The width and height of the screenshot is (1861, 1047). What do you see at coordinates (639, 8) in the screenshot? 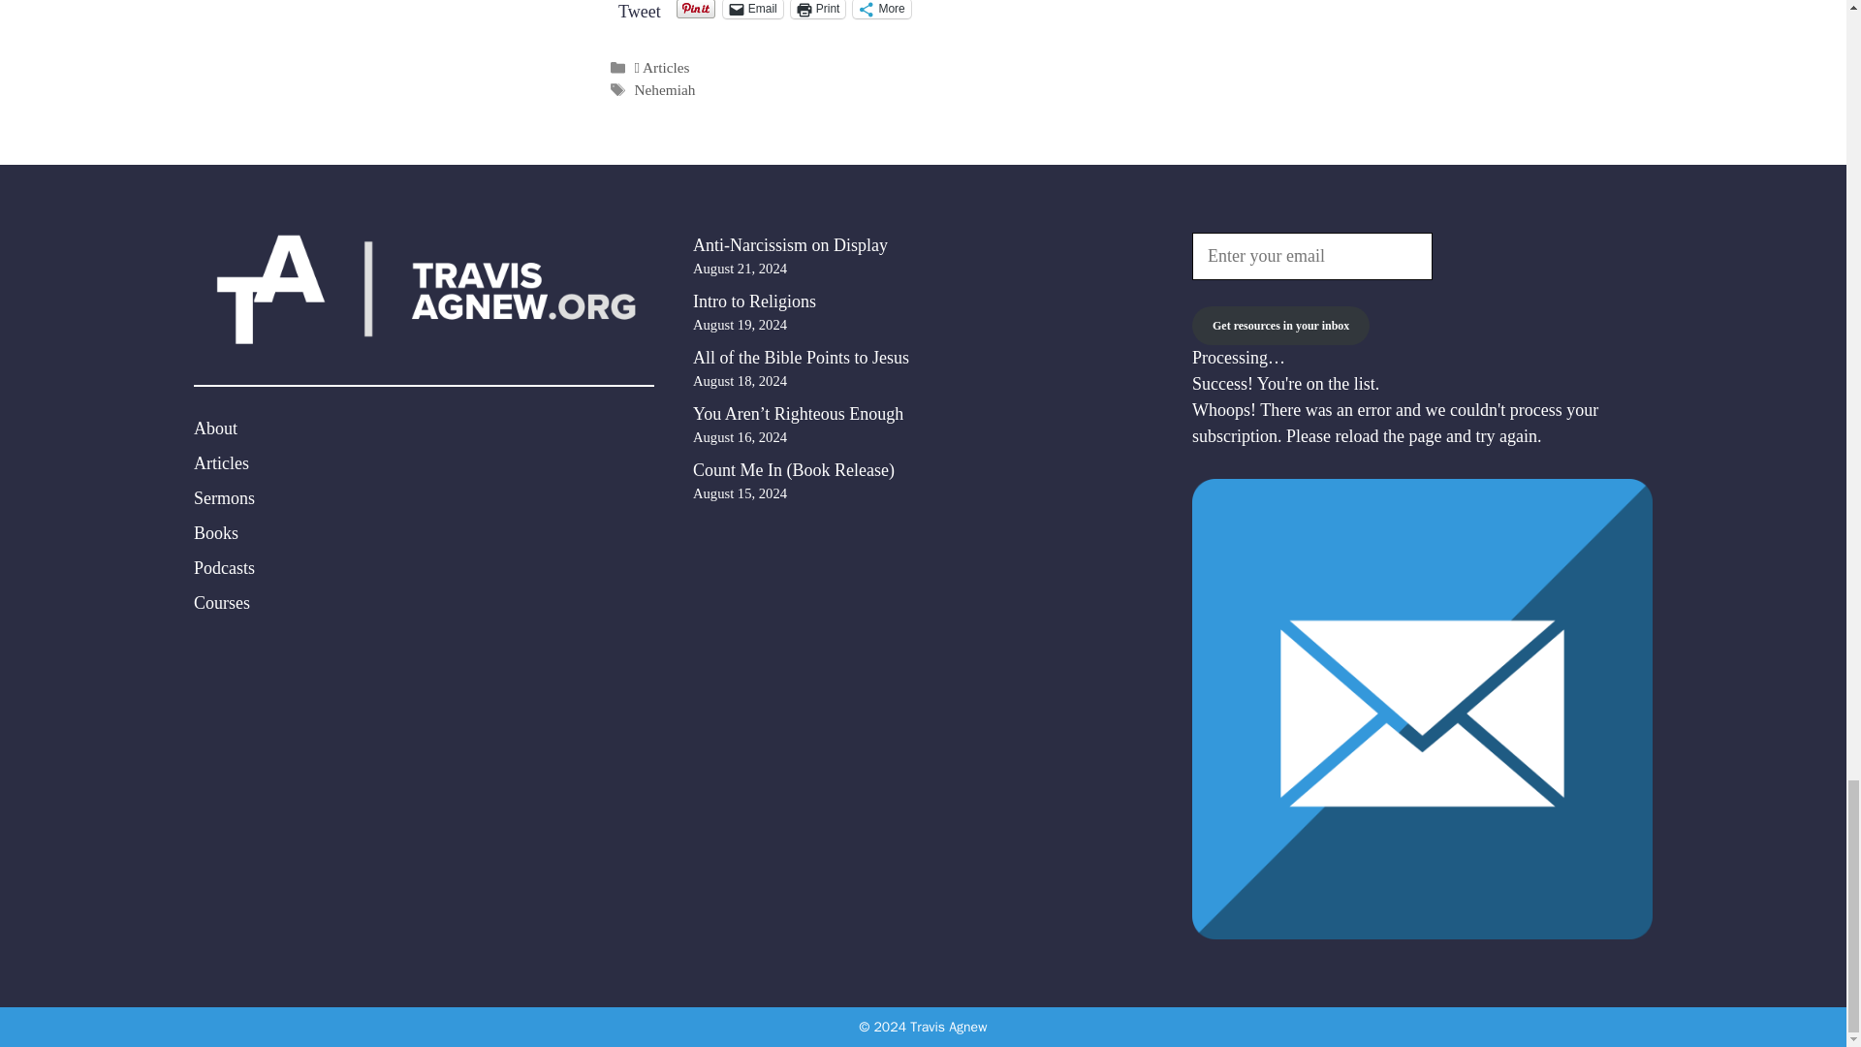
I see `Tweet` at bounding box center [639, 8].